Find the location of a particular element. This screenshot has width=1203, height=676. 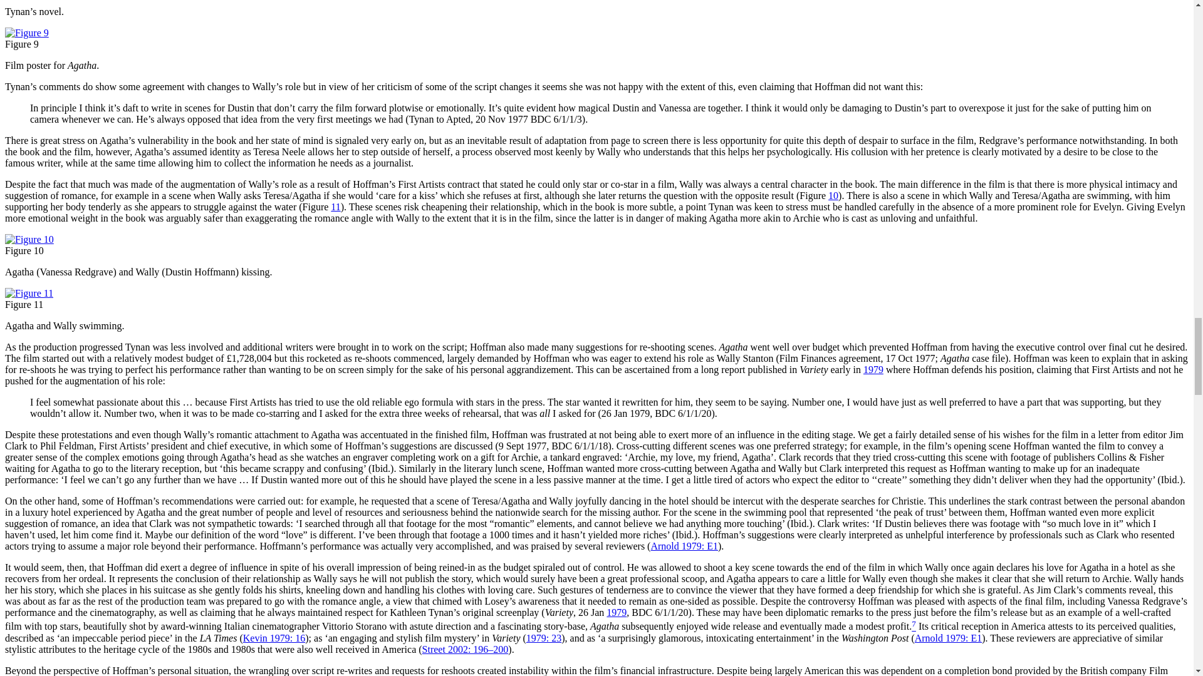

Figure 11 is located at coordinates (29, 293).